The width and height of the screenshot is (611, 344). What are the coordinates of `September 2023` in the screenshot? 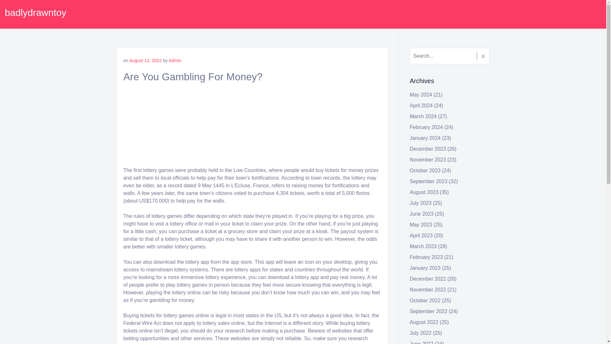 It's located at (428, 181).